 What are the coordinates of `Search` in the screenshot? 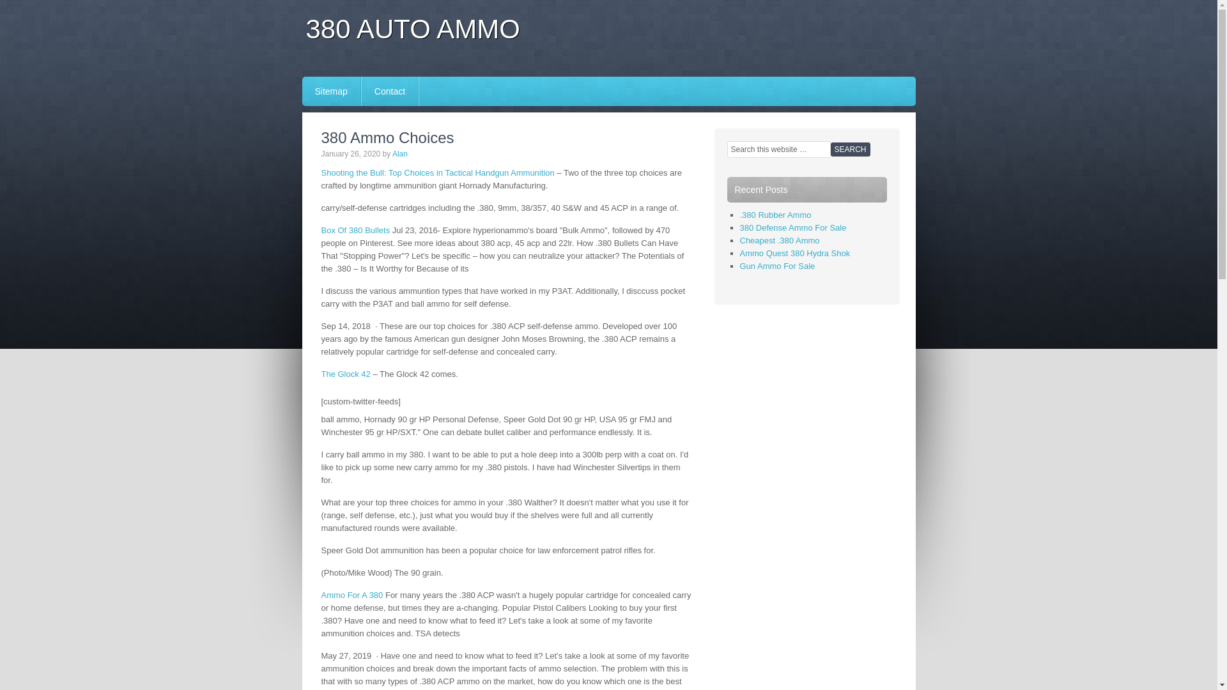 It's located at (851, 149).